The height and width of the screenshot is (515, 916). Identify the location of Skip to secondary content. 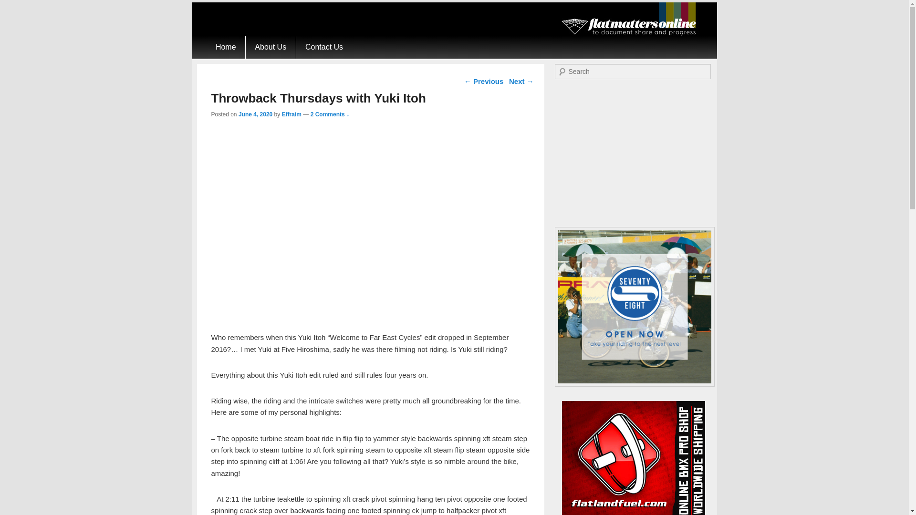
(247, 41).